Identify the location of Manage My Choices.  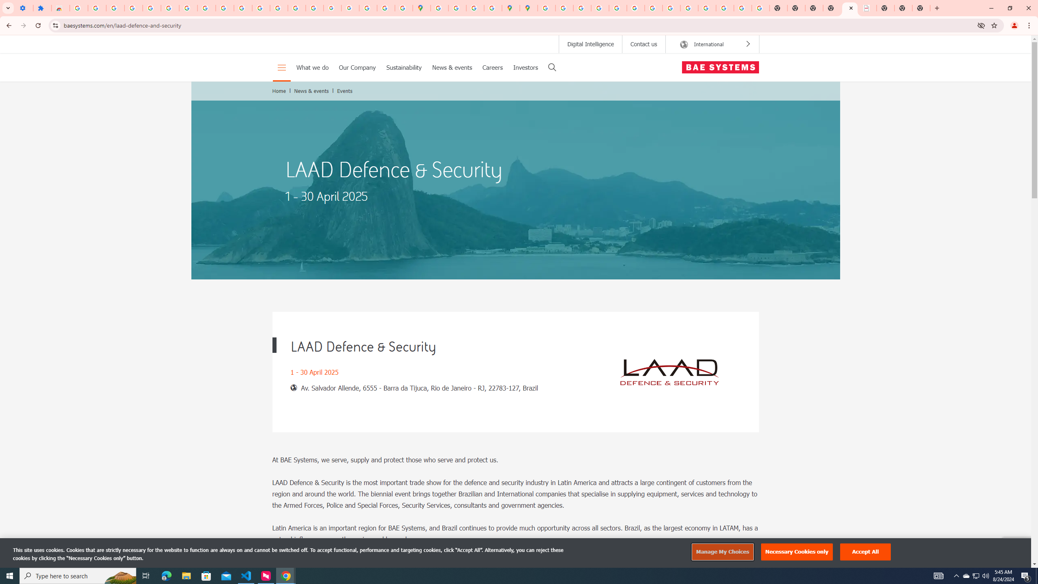
(722, 552).